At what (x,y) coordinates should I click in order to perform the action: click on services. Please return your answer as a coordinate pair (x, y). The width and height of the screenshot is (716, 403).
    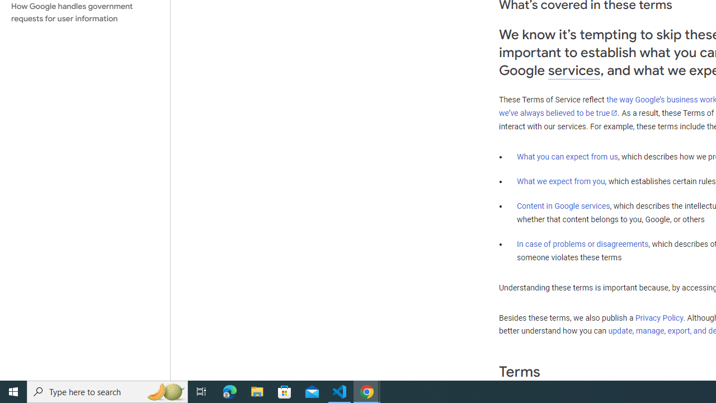
    Looking at the image, I should click on (574, 71).